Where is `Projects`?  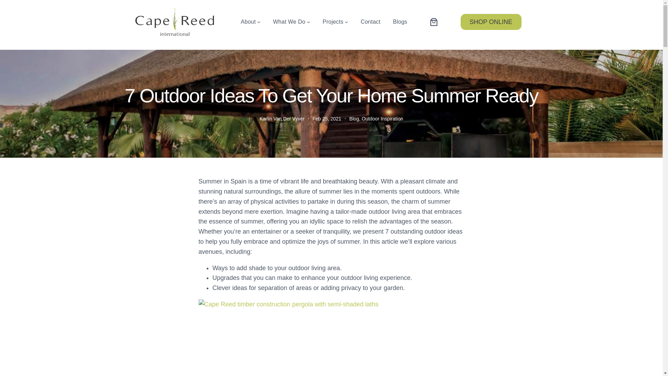
Projects is located at coordinates (333, 22).